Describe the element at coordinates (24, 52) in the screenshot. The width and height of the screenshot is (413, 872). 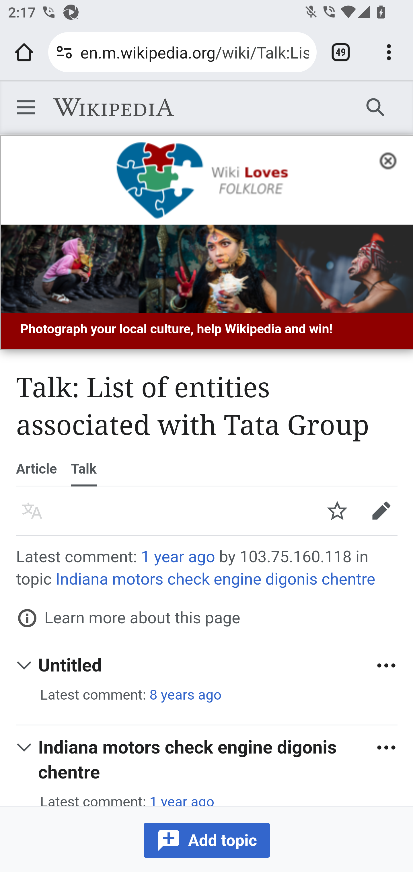
I see `Open the home page` at that location.